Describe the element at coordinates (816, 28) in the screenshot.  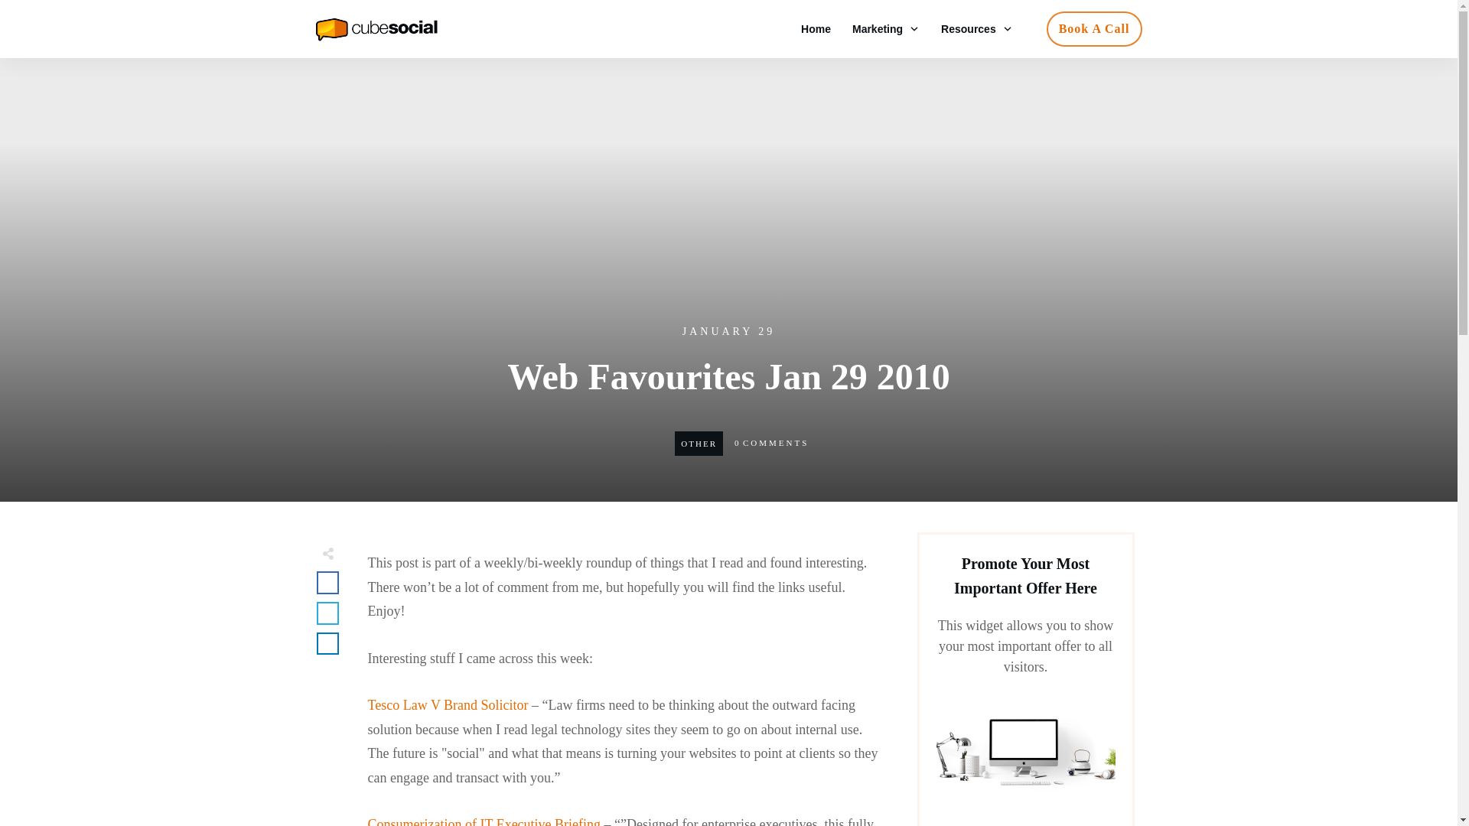
I see `Home` at that location.